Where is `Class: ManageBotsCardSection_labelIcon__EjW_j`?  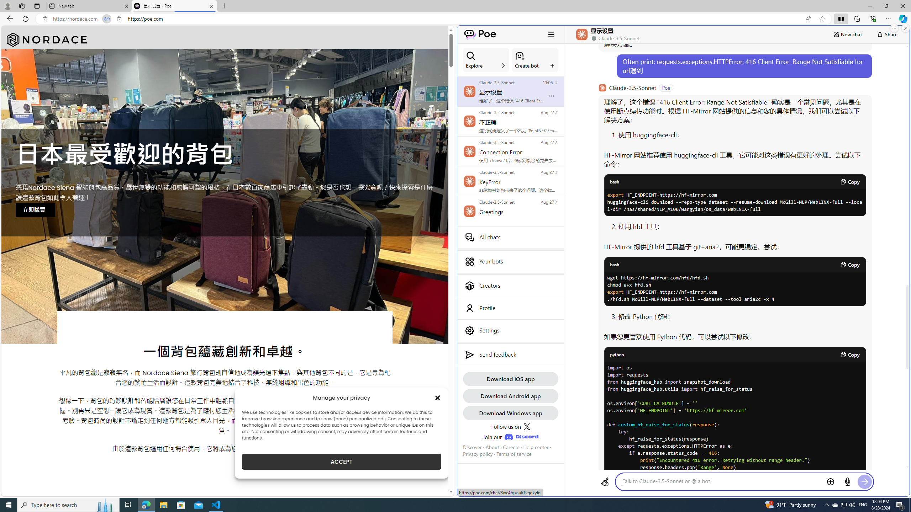 Class: ManageBotsCardSection_labelIcon__EjW_j is located at coordinates (552, 65).